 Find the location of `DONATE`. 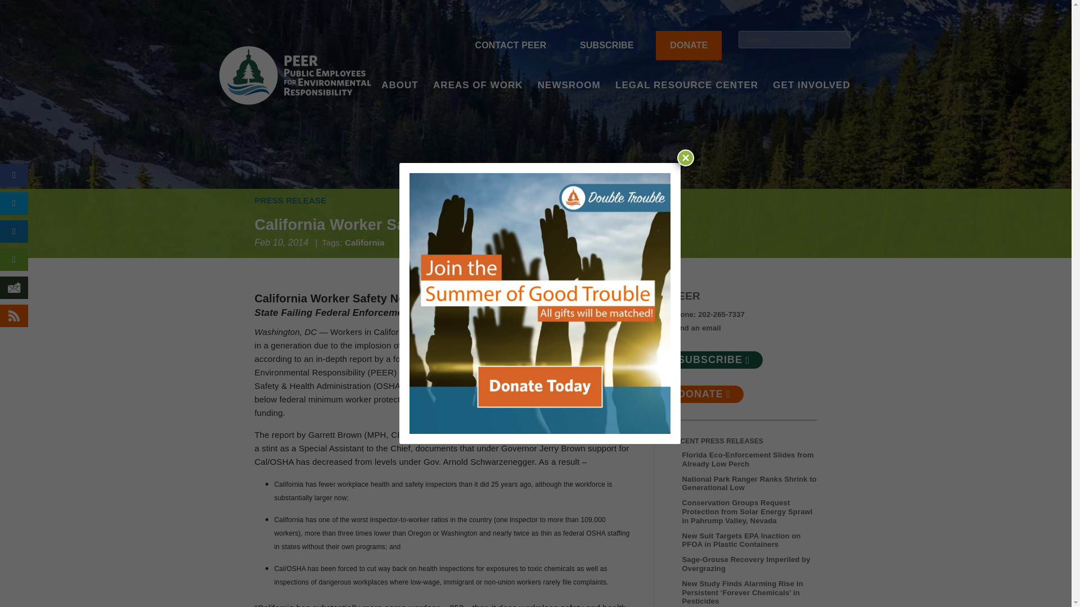

DONATE is located at coordinates (688, 45).